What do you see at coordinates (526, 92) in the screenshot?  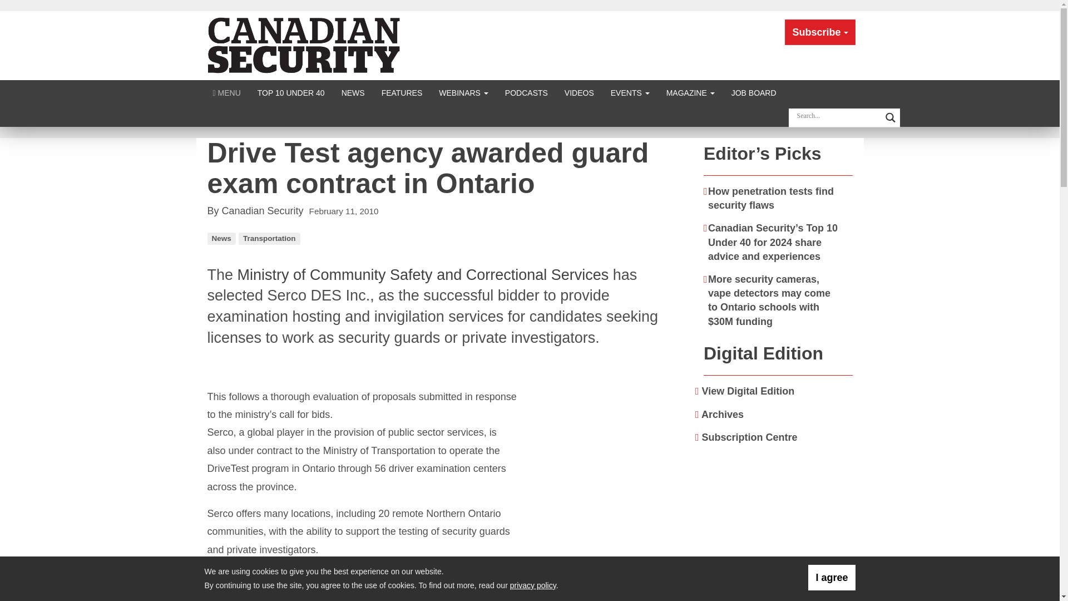 I see `PODCASTS` at bounding box center [526, 92].